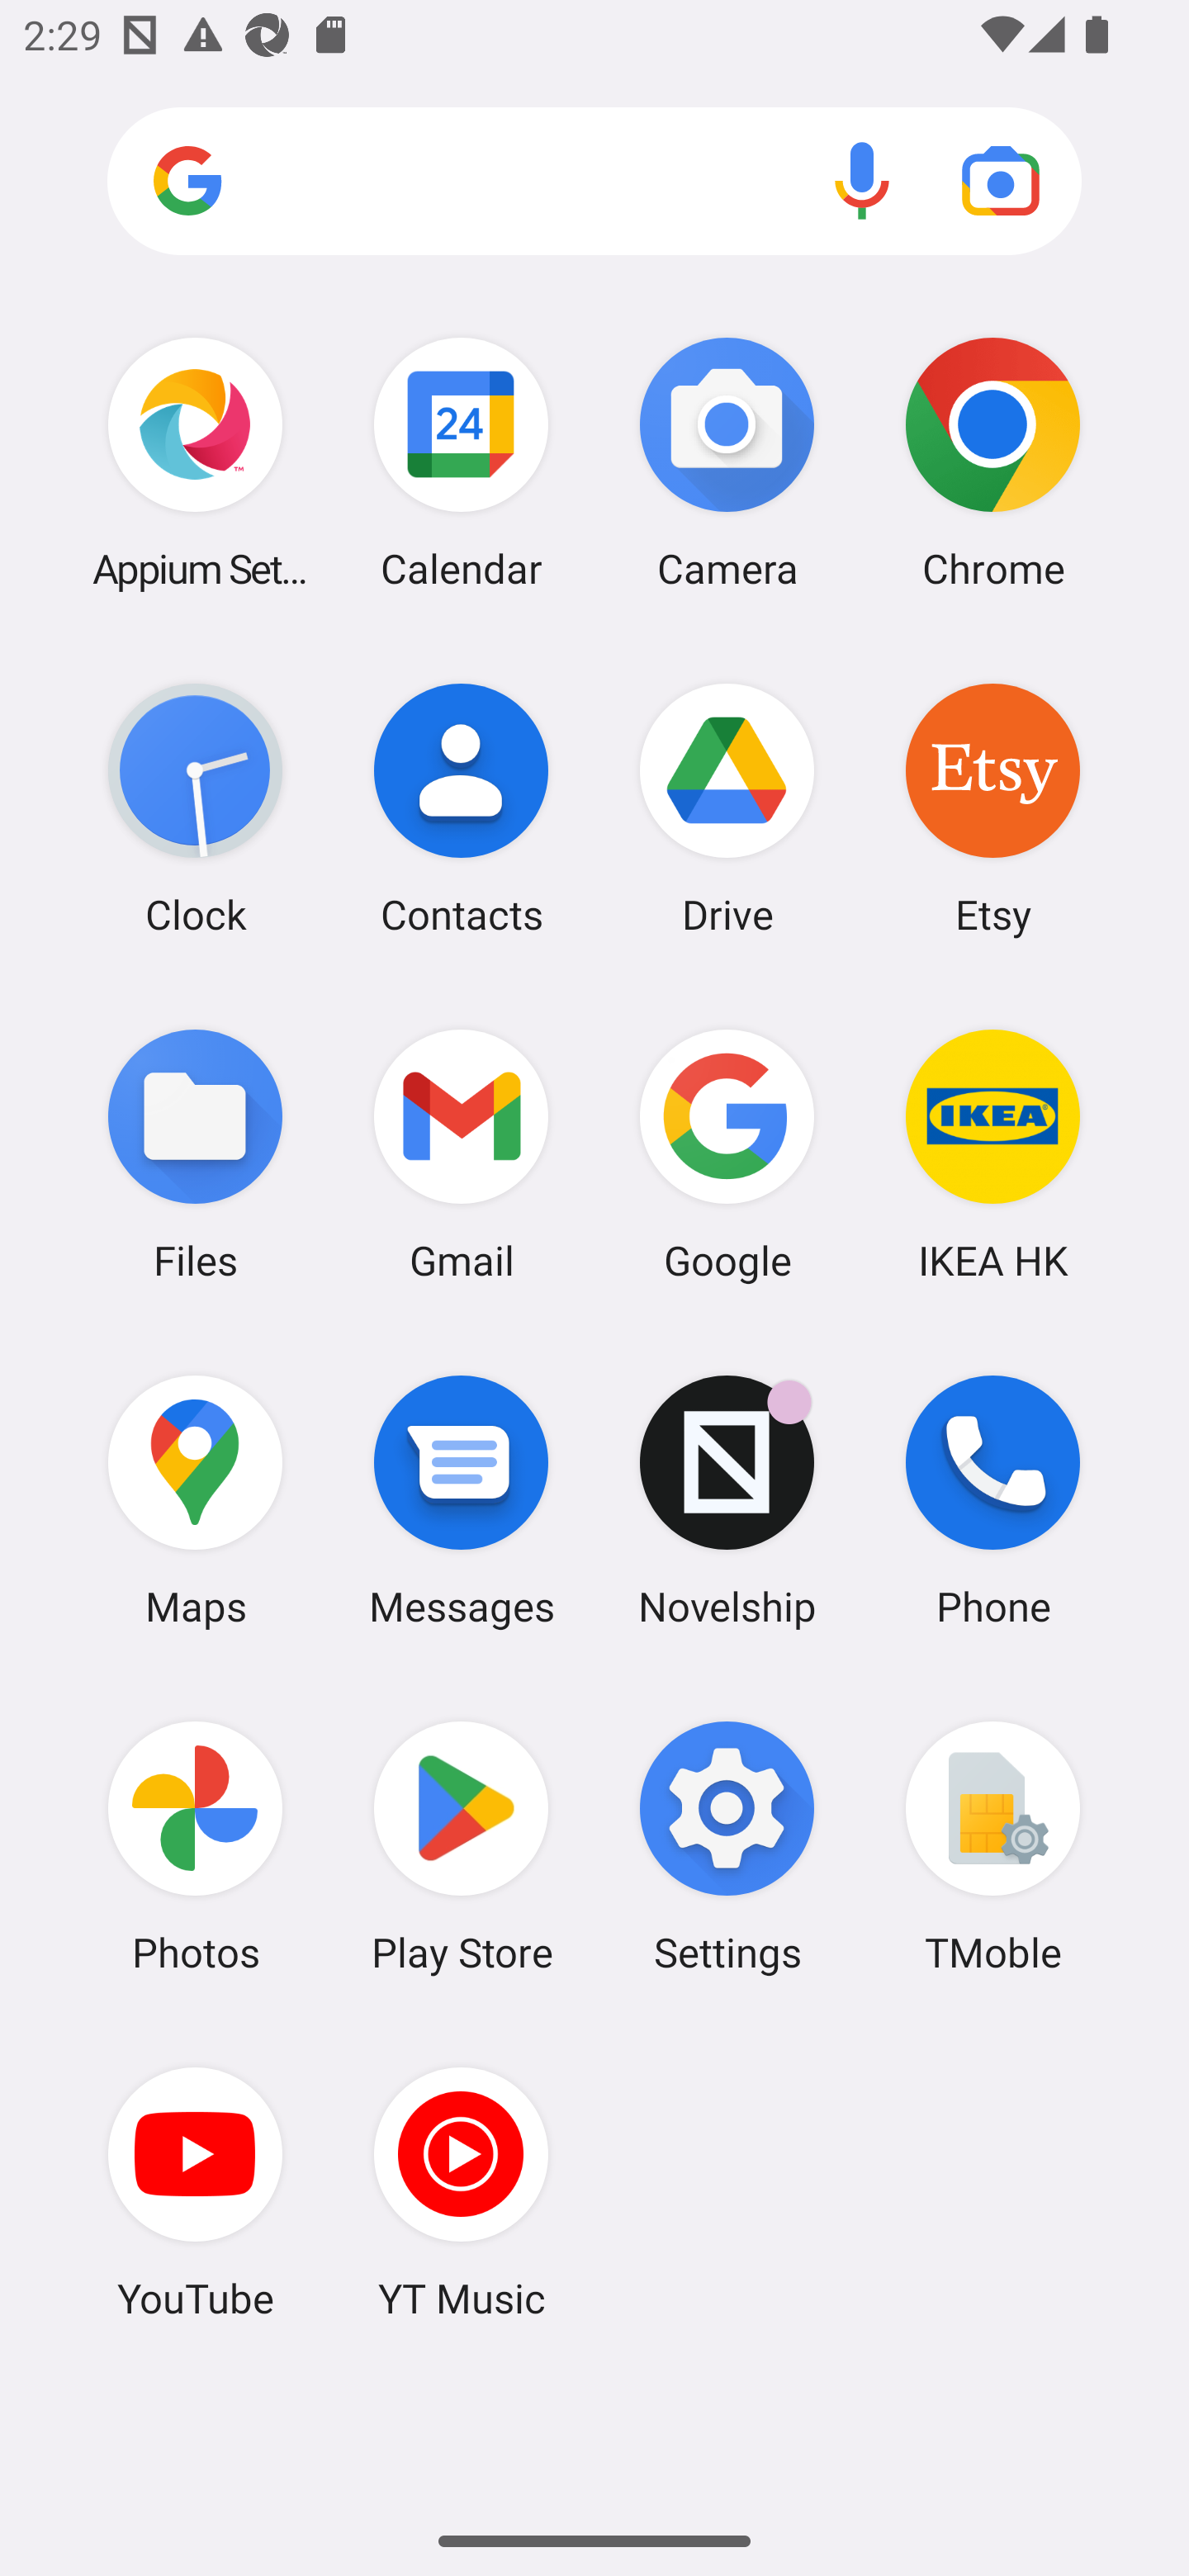 The width and height of the screenshot is (1189, 2576). I want to click on Clock, so click(195, 808).